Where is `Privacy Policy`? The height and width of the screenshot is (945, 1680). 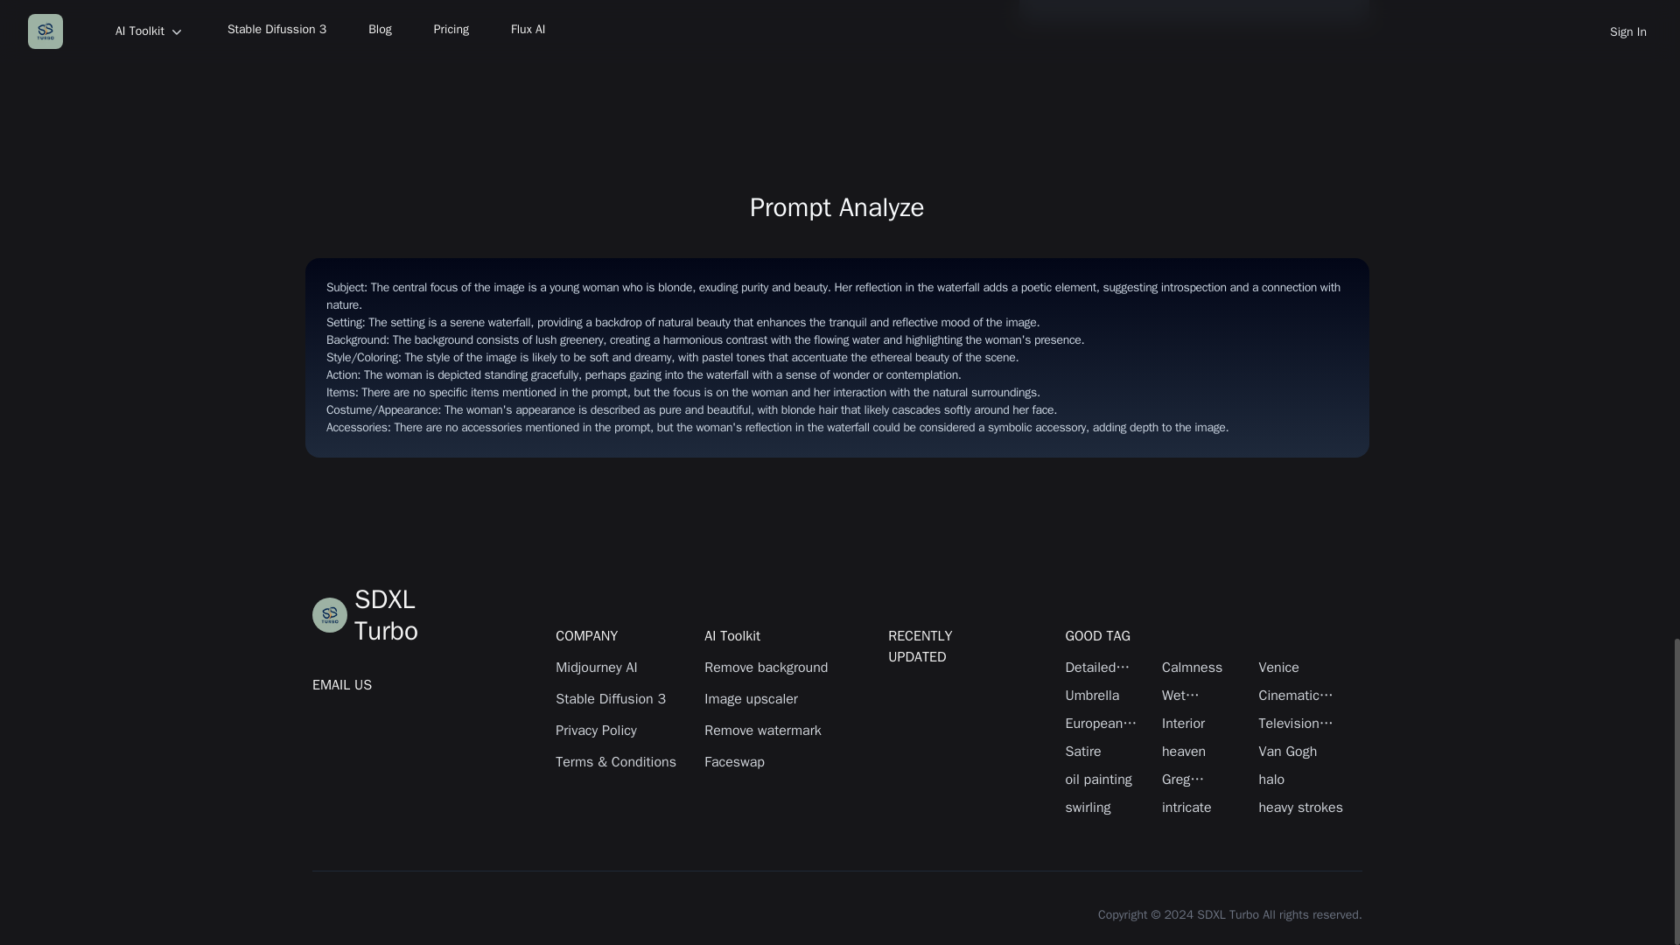
Privacy Policy is located at coordinates (621, 730).